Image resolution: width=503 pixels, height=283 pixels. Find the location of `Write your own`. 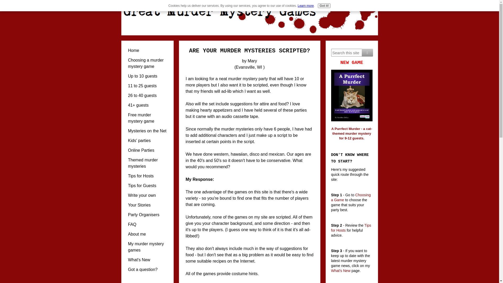

Write your own is located at coordinates (147, 195).